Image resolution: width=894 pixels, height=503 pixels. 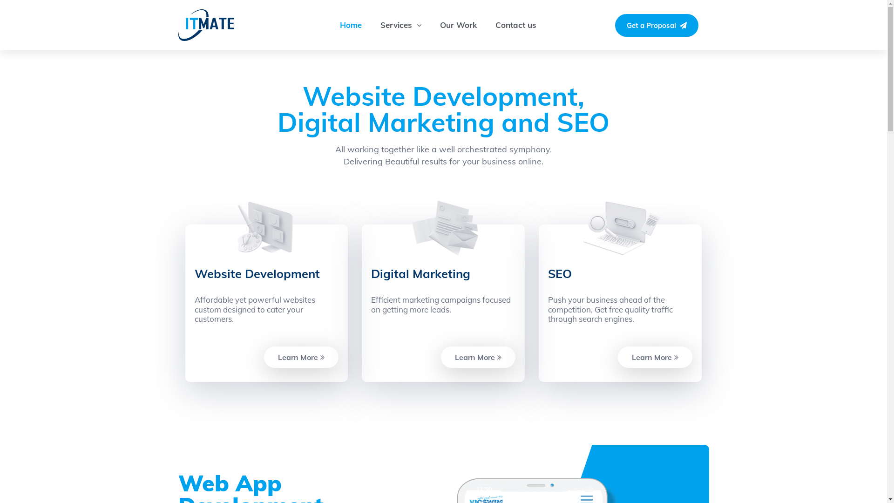 I want to click on digital-marketing-iws, so click(x=443, y=228).